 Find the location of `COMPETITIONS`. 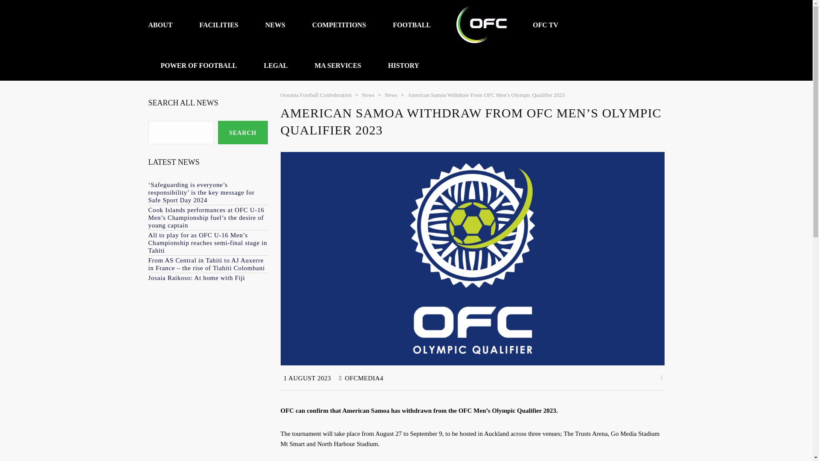

COMPETITIONS is located at coordinates (339, 25).